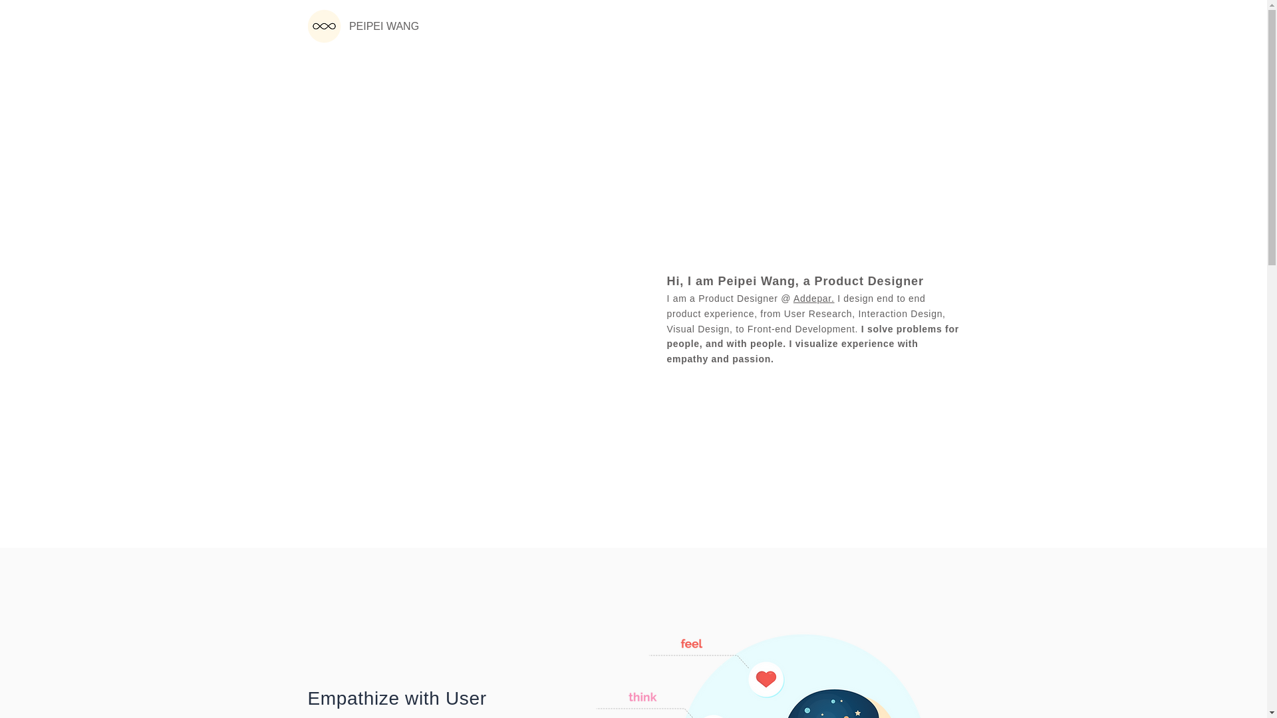 The width and height of the screenshot is (1277, 718). I want to click on Addepar., so click(814, 298).